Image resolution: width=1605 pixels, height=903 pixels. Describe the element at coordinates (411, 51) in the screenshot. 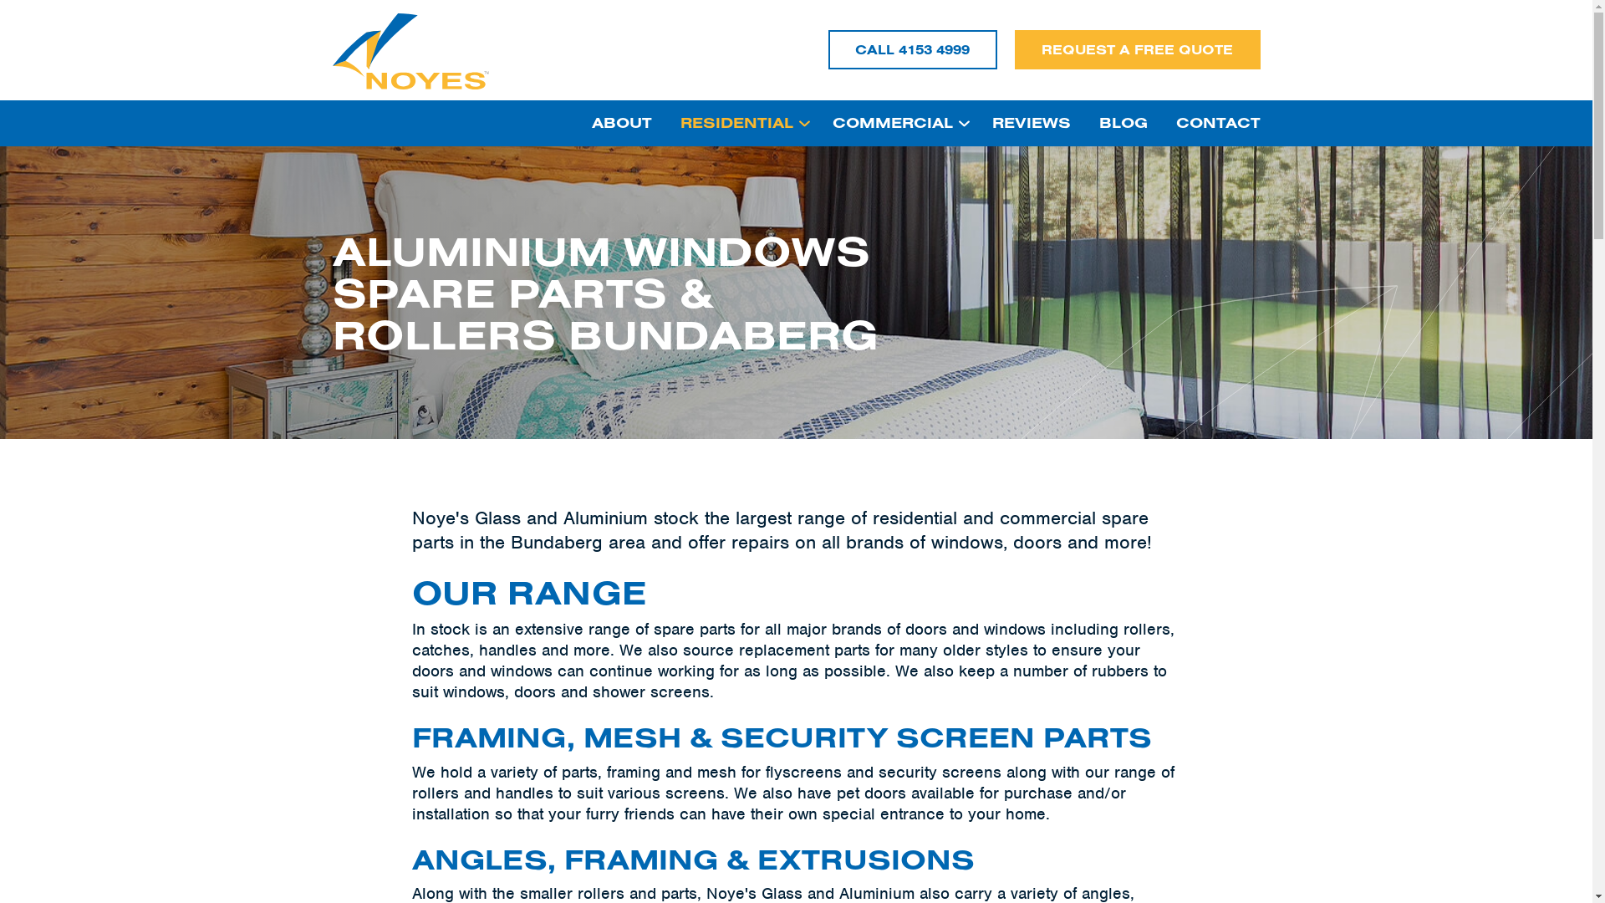

I see `Noye's Glass & Aluminium` at that location.